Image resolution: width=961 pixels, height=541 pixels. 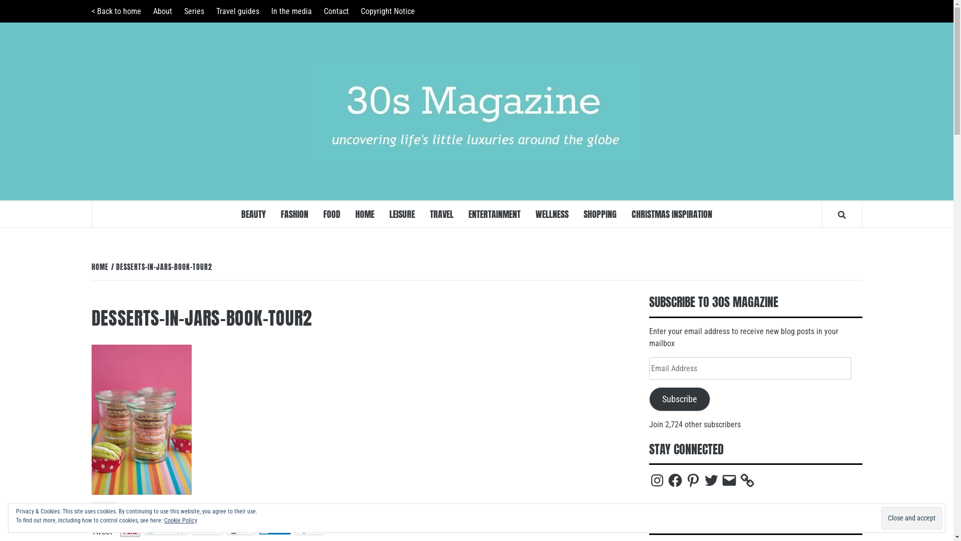 I want to click on Email, so click(x=729, y=480).